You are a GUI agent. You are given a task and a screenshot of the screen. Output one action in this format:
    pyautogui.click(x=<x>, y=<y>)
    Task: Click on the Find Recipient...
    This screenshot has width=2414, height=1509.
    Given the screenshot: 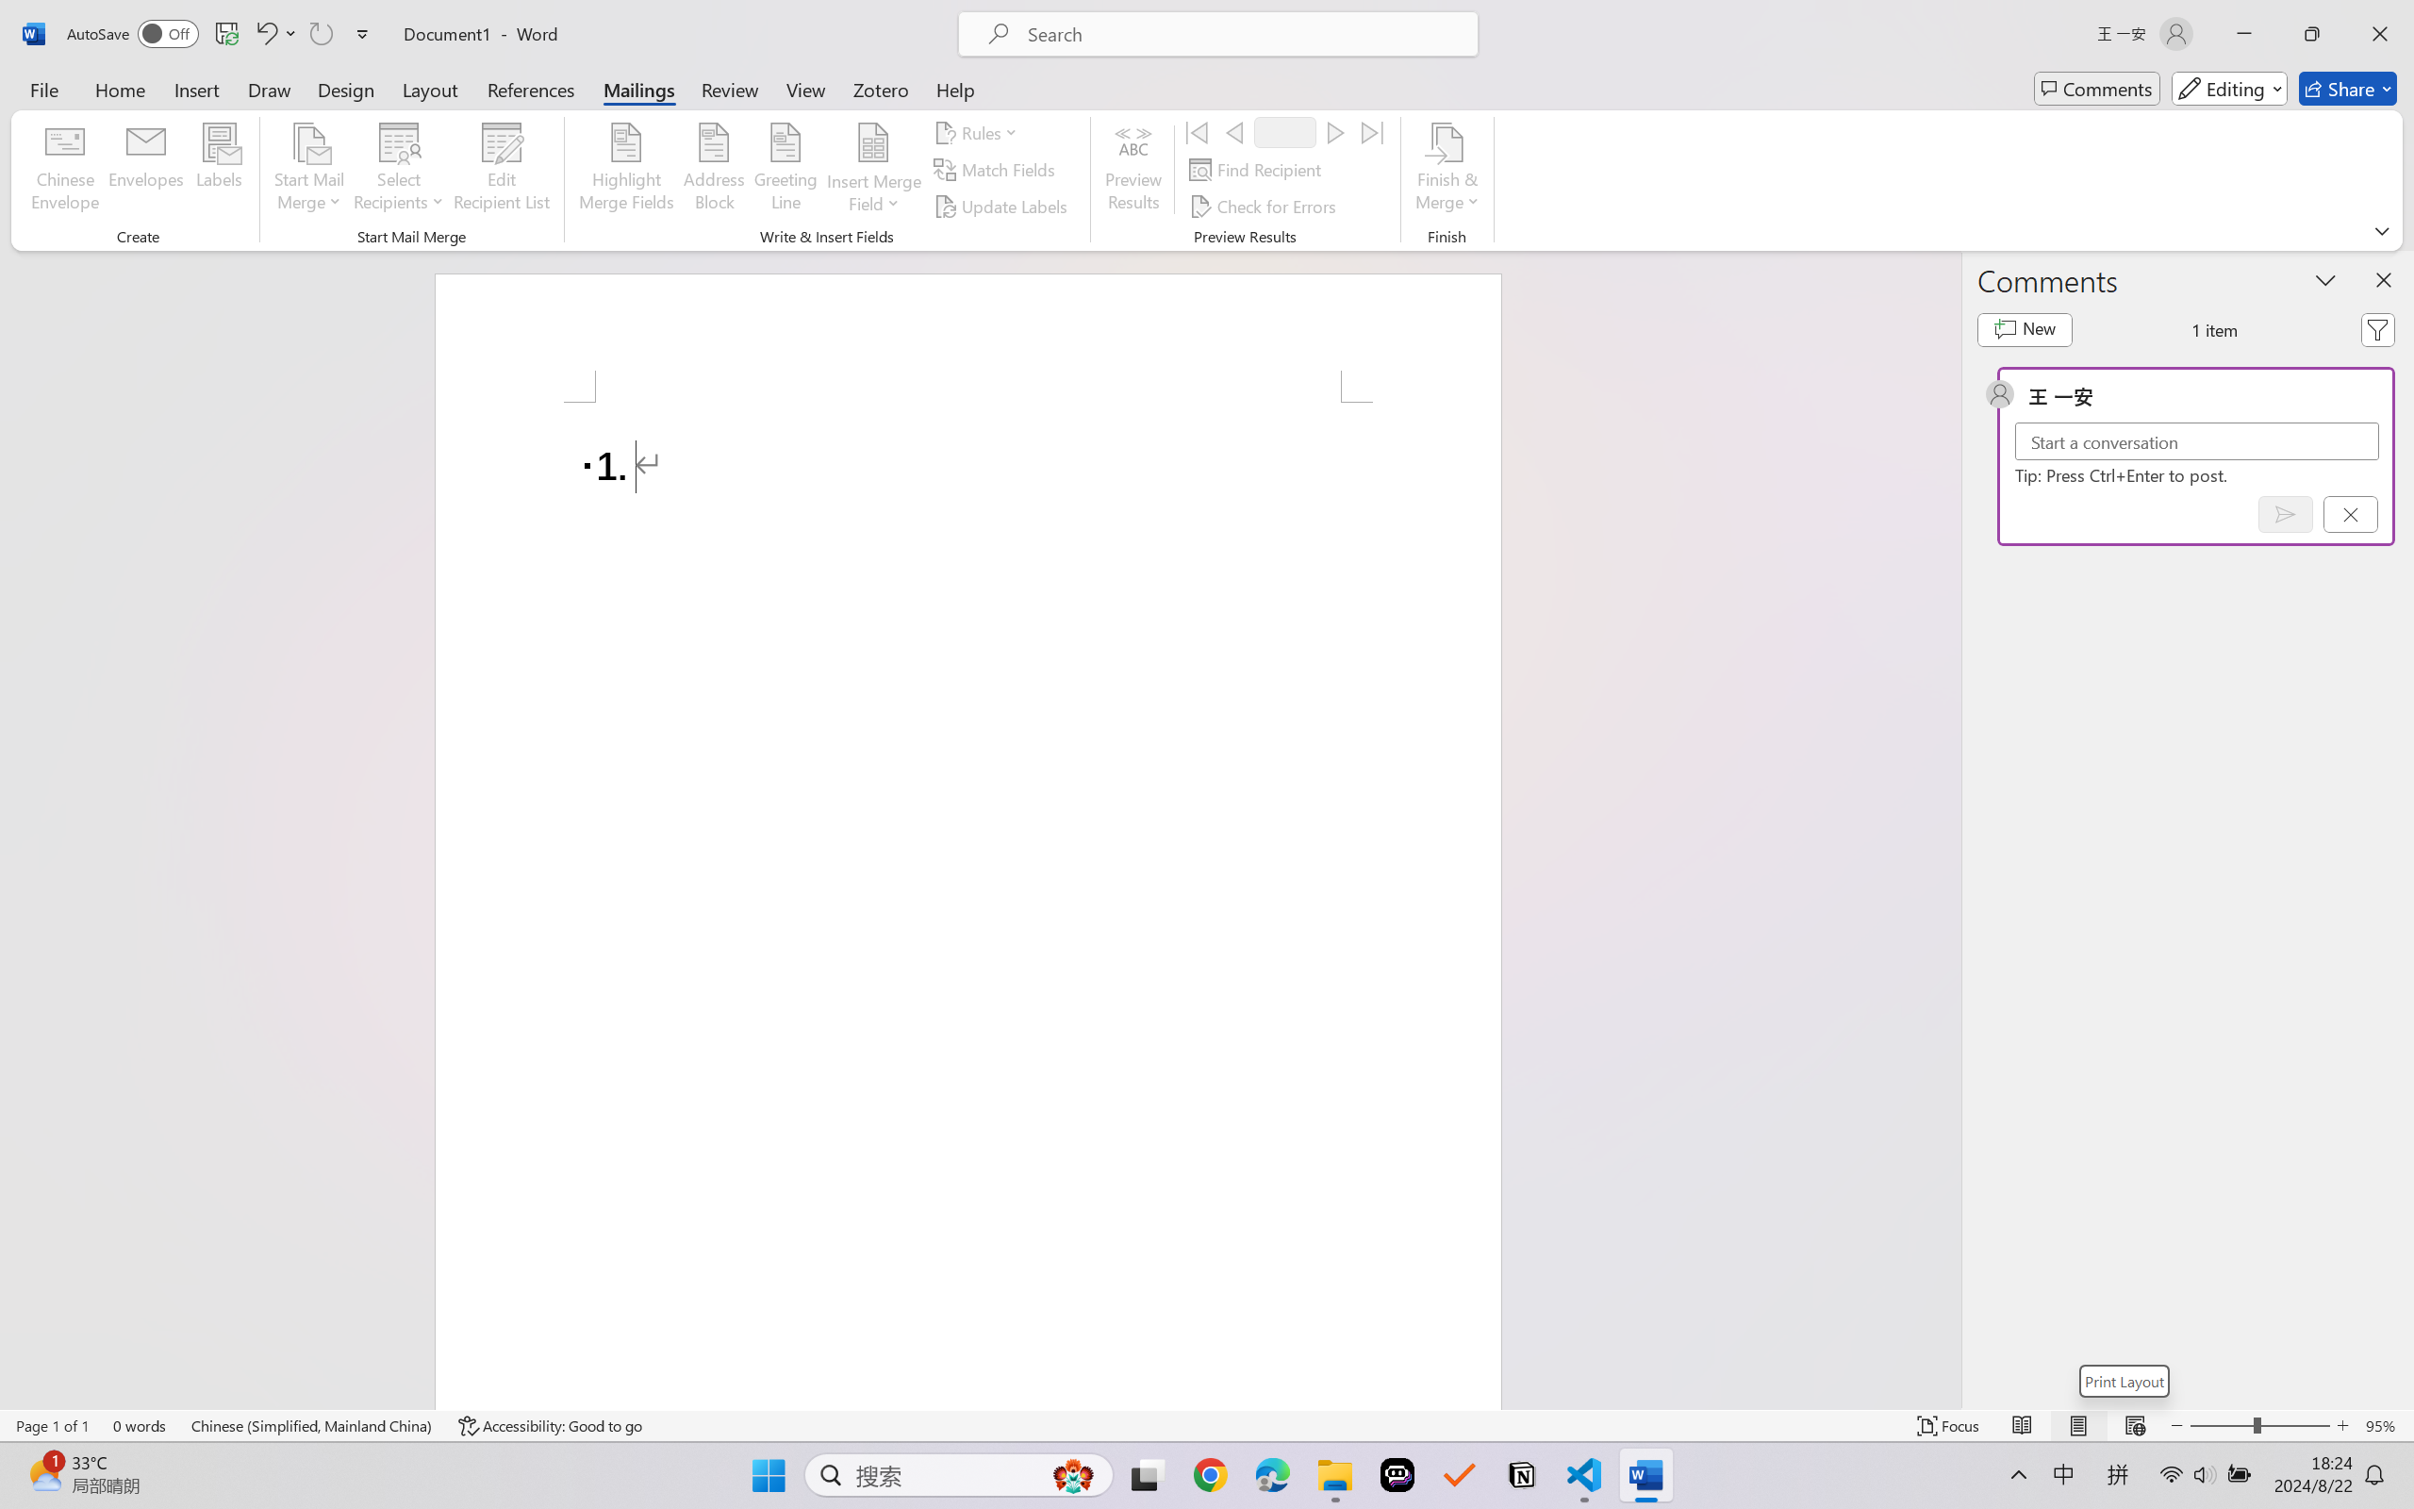 What is the action you would take?
    pyautogui.click(x=1258, y=170)
    